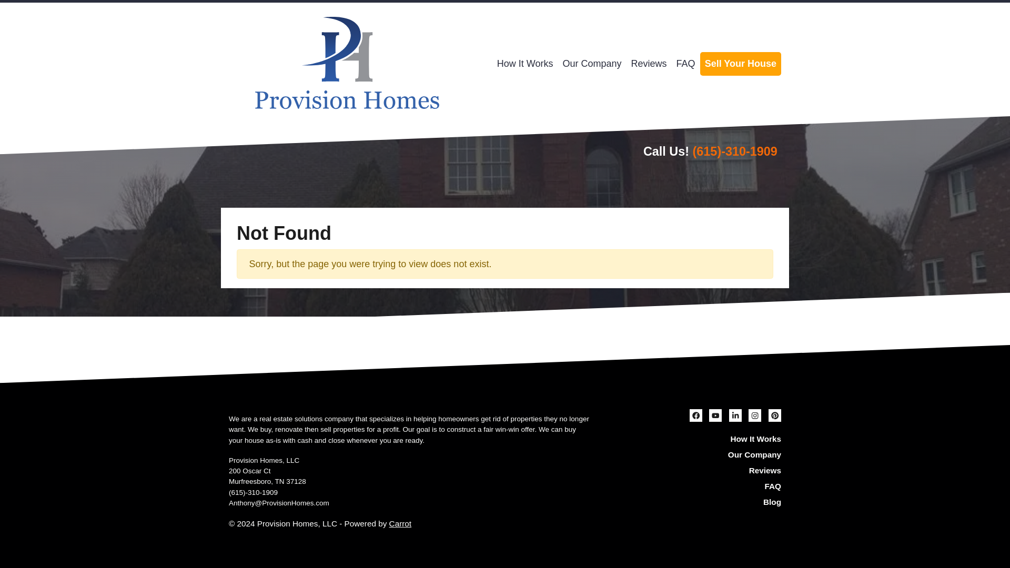  Describe the element at coordinates (525, 64) in the screenshot. I see `How It Works` at that location.